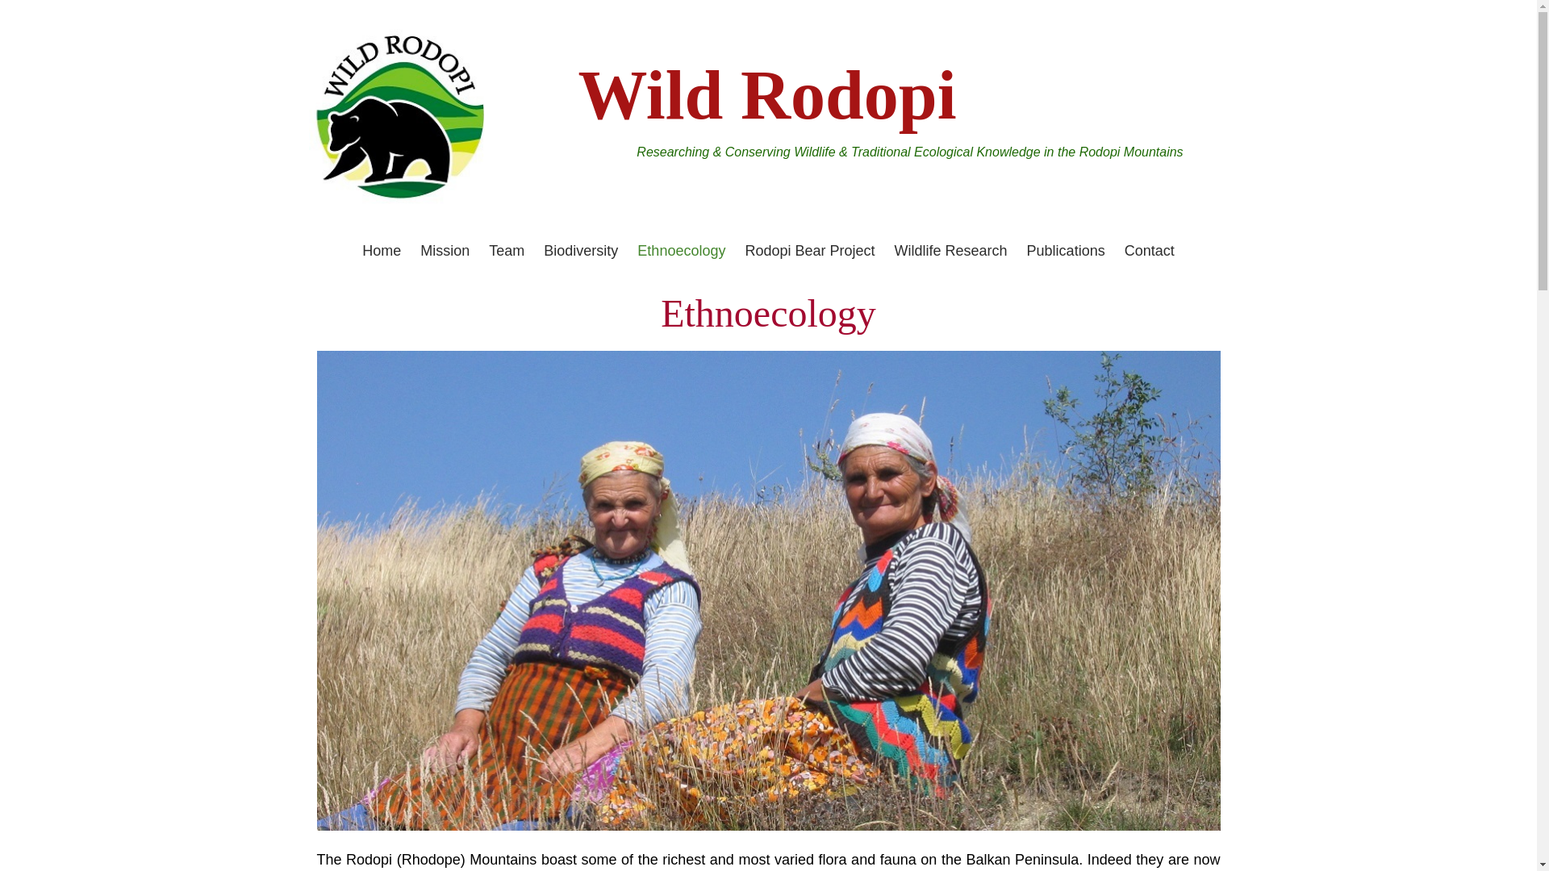 Image resolution: width=1549 pixels, height=871 pixels. Describe the element at coordinates (951, 250) in the screenshot. I see `Wildlife Research` at that location.